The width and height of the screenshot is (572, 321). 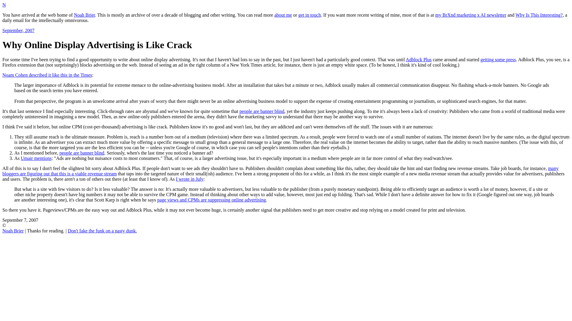 What do you see at coordinates (309, 15) in the screenshot?
I see `get in touch` at bounding box center [309, 15].